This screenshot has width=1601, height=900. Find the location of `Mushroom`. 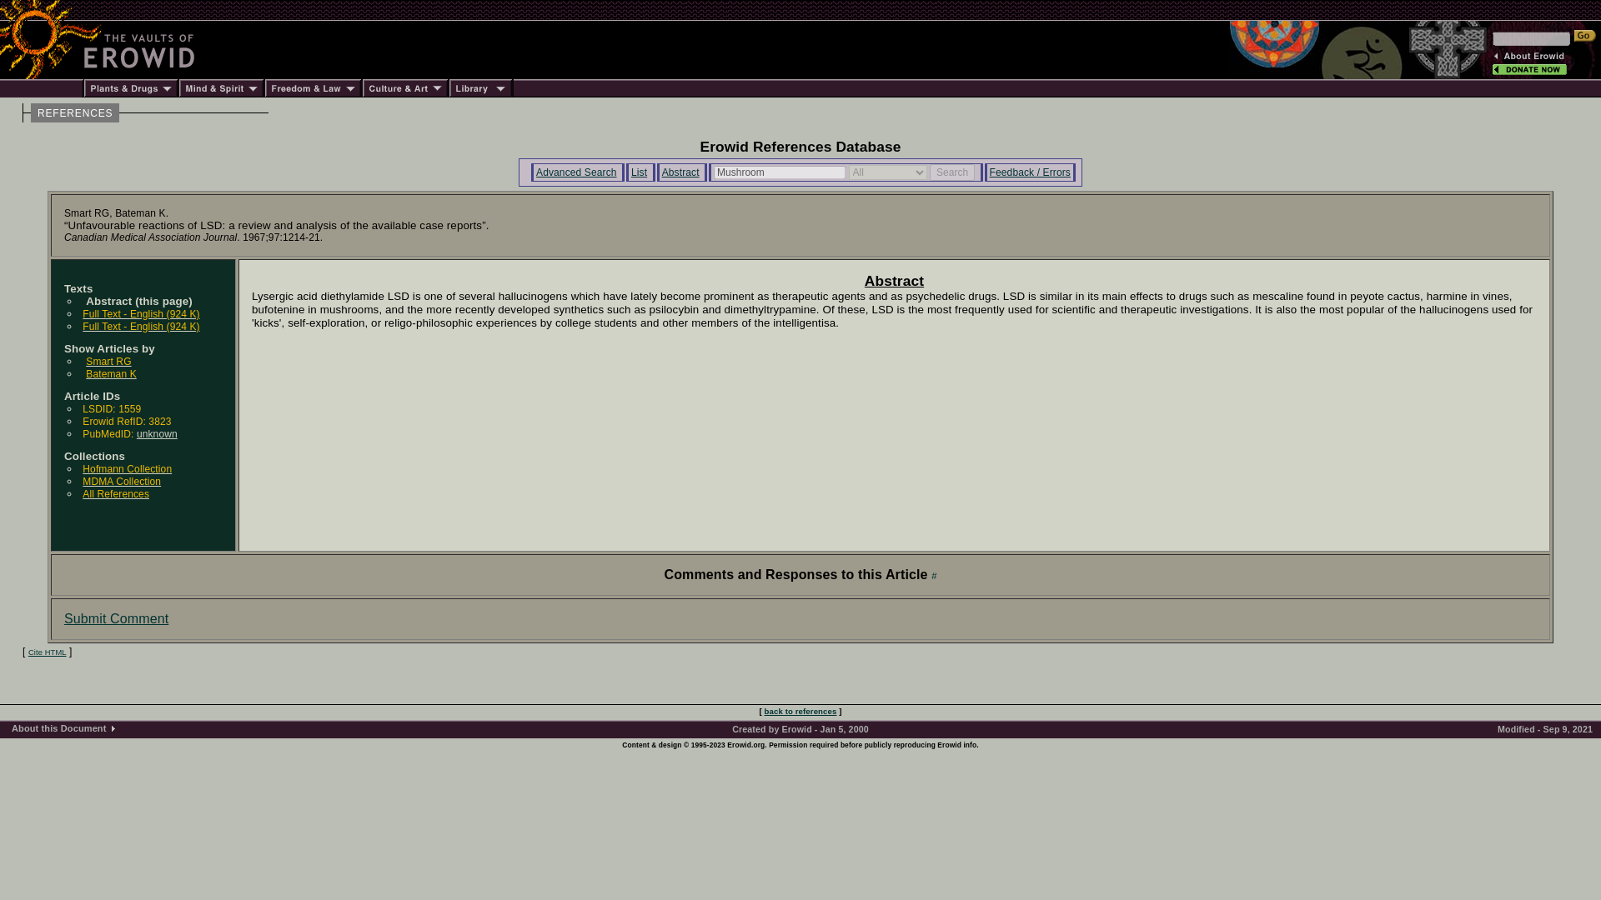

Mushroom is located at coordinates (779, 172).